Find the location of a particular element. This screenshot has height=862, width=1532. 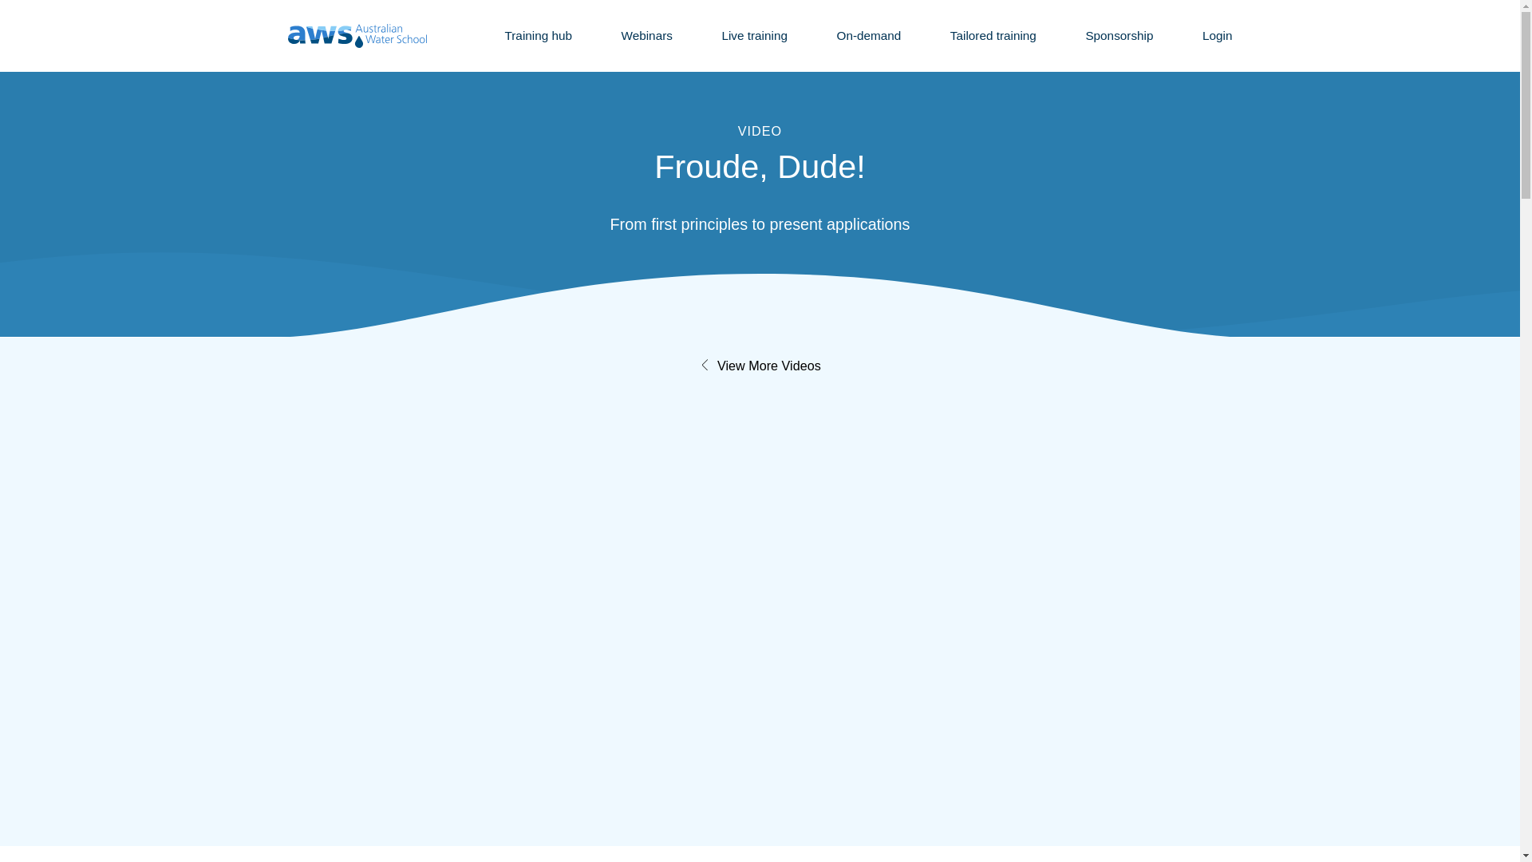

Tailored training is located at coordinates (993, 35).